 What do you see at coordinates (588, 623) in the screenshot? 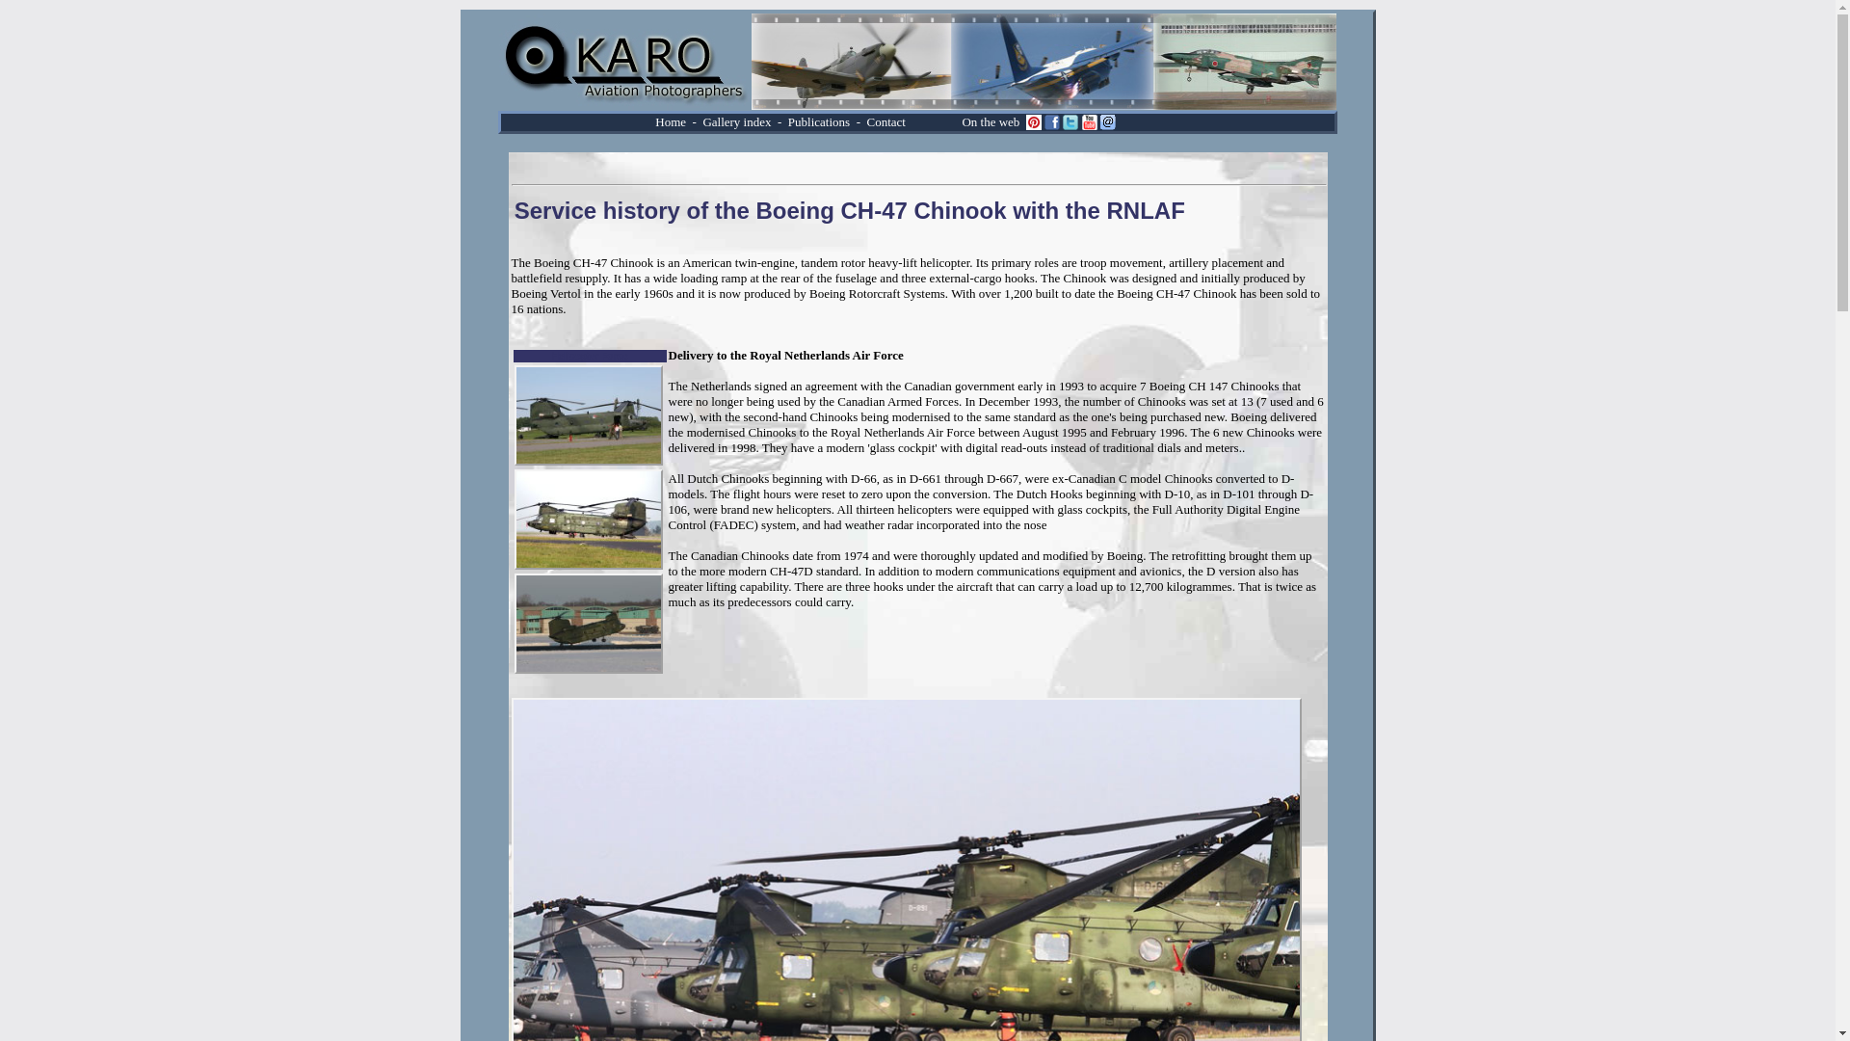
I see `CH-47 Chinook` at bounding box center [588, 623].